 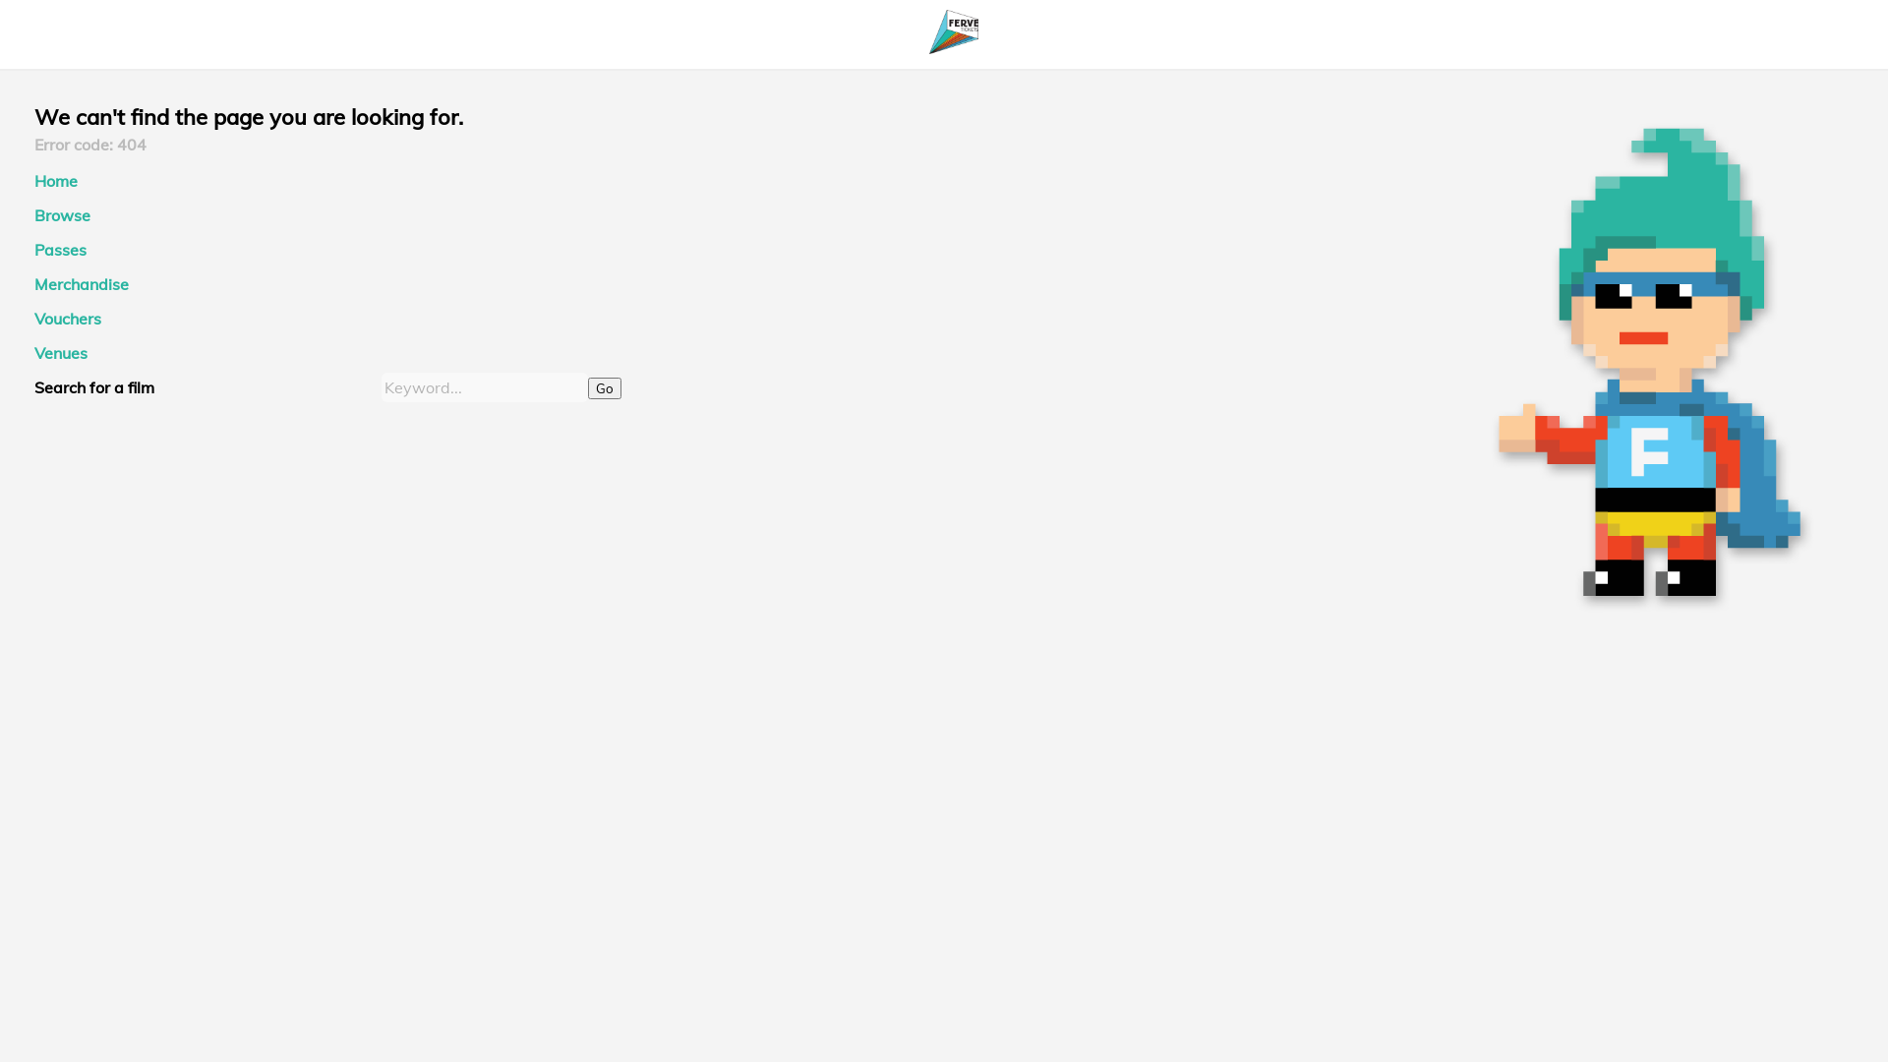 What do you see at coordinates (68, 319) in the screenshot?
I see `Vouchers` at bounding box center [68, 319].